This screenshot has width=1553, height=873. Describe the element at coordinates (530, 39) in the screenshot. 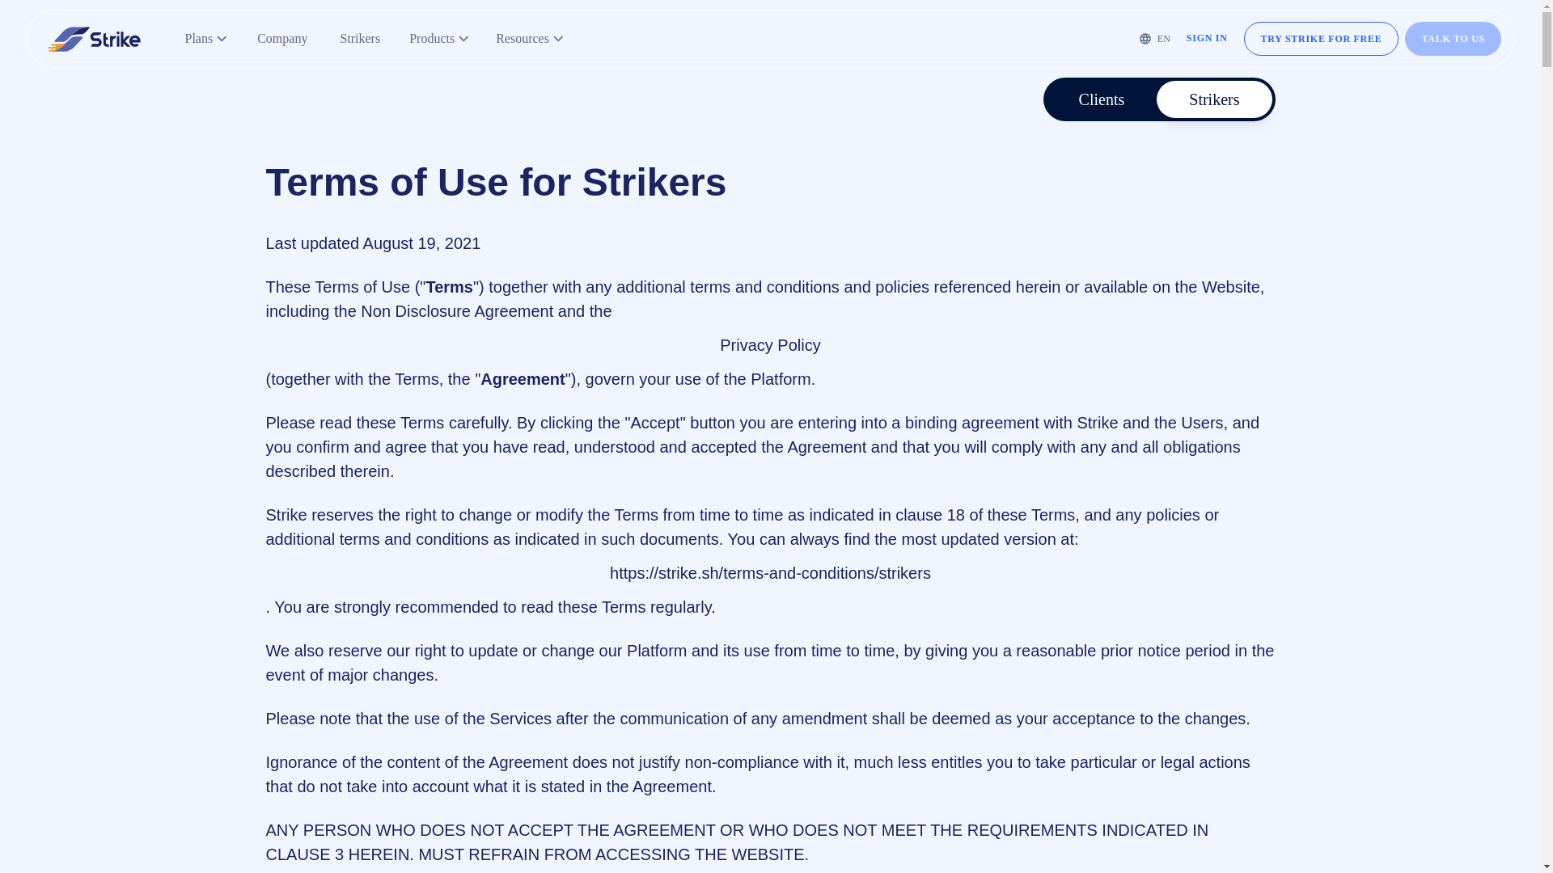

I see `Resources` at that location.